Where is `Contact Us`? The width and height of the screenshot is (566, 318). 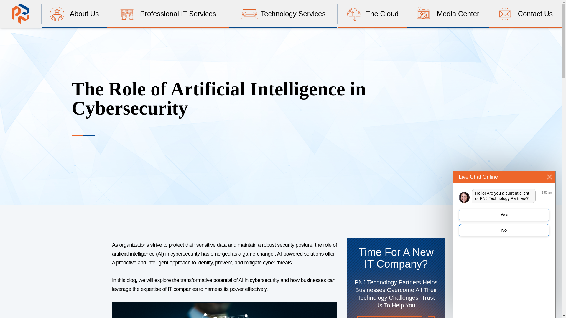
Contact Us is located at coordinates (525, 14).